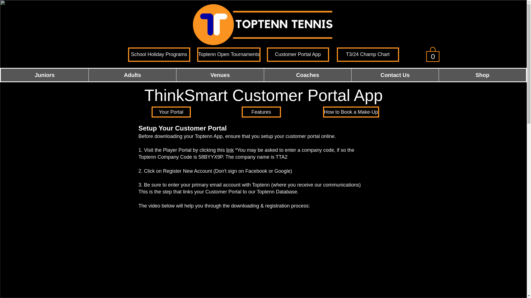 The height and width of the screenshot is (298, 531). Describe the element at coordinates (261, 112) in the screenshot. I see `Features` at that location.